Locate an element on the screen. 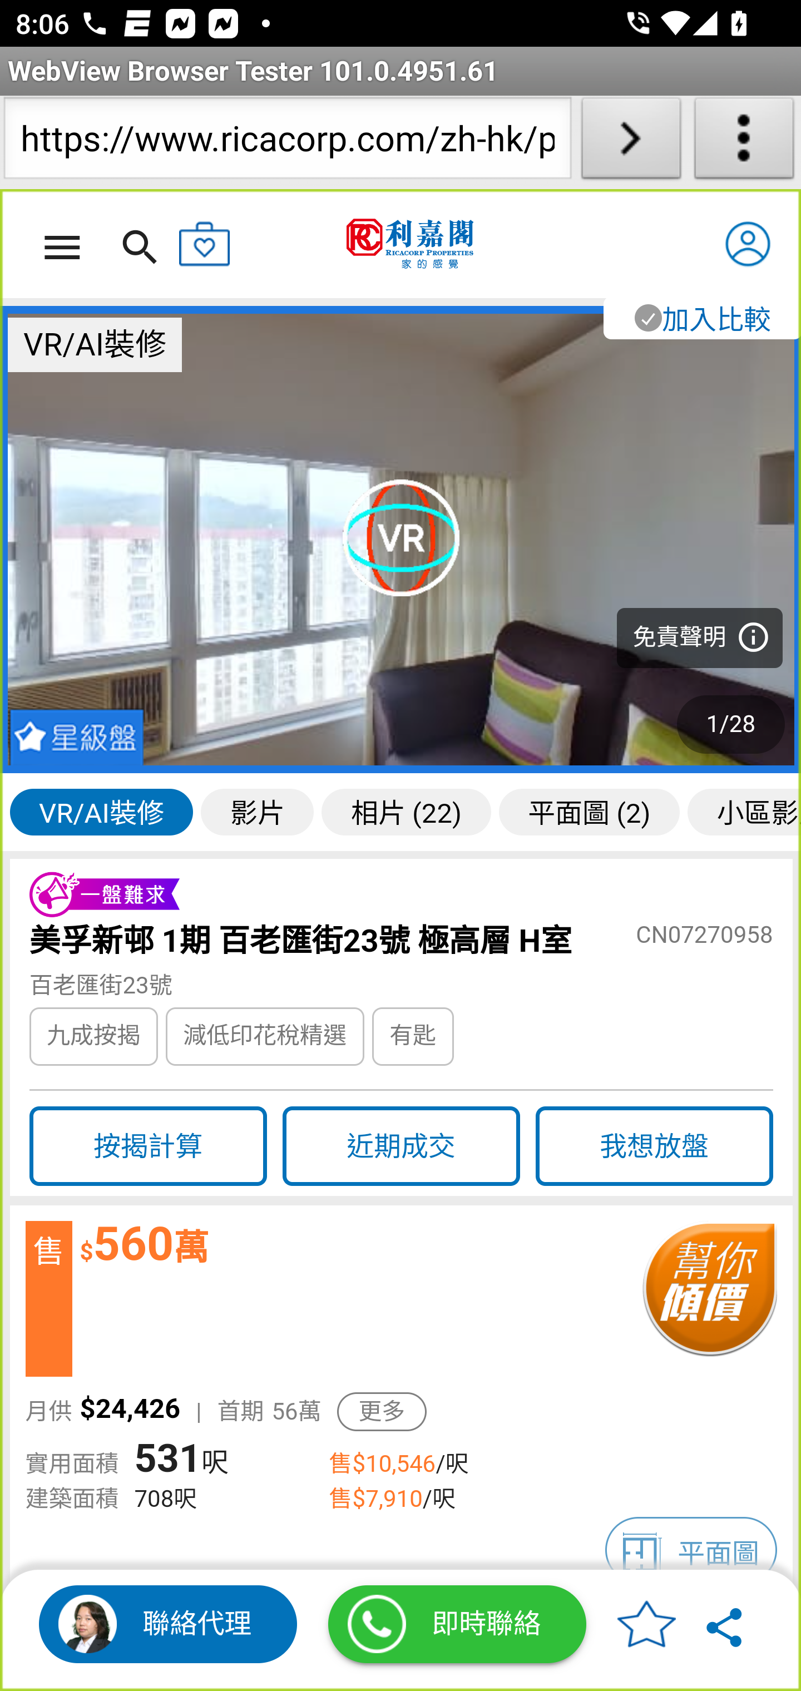 The image size is (801, 1691). whatsapp 即時聯絡 is located at coordinates (457, 1624).